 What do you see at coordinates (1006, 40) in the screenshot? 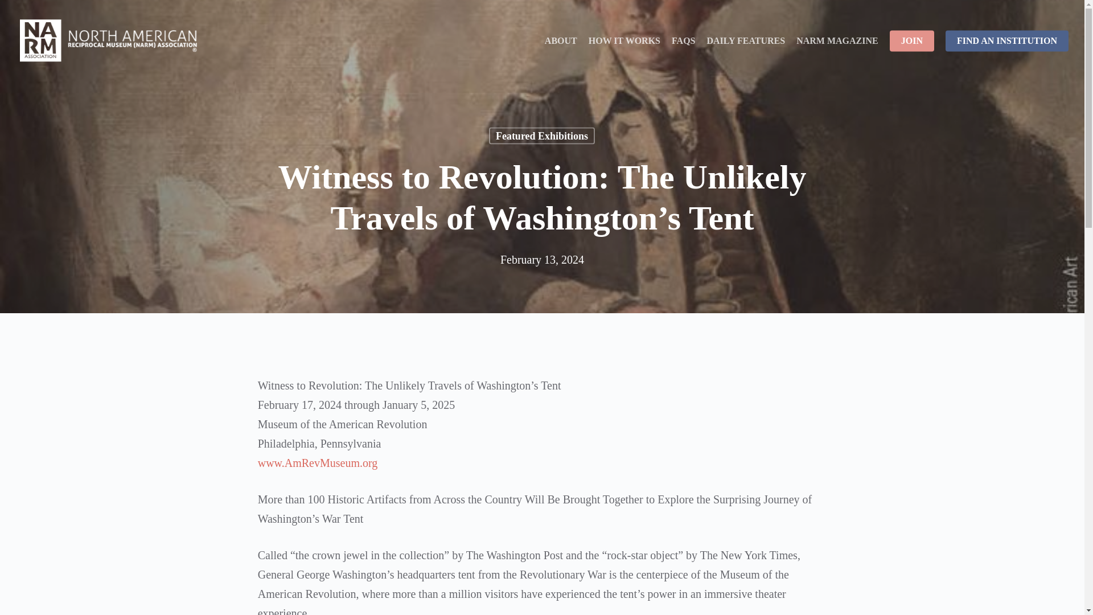
I see `FIND AN INSTITUTION` at bounding box center [1006, 40].